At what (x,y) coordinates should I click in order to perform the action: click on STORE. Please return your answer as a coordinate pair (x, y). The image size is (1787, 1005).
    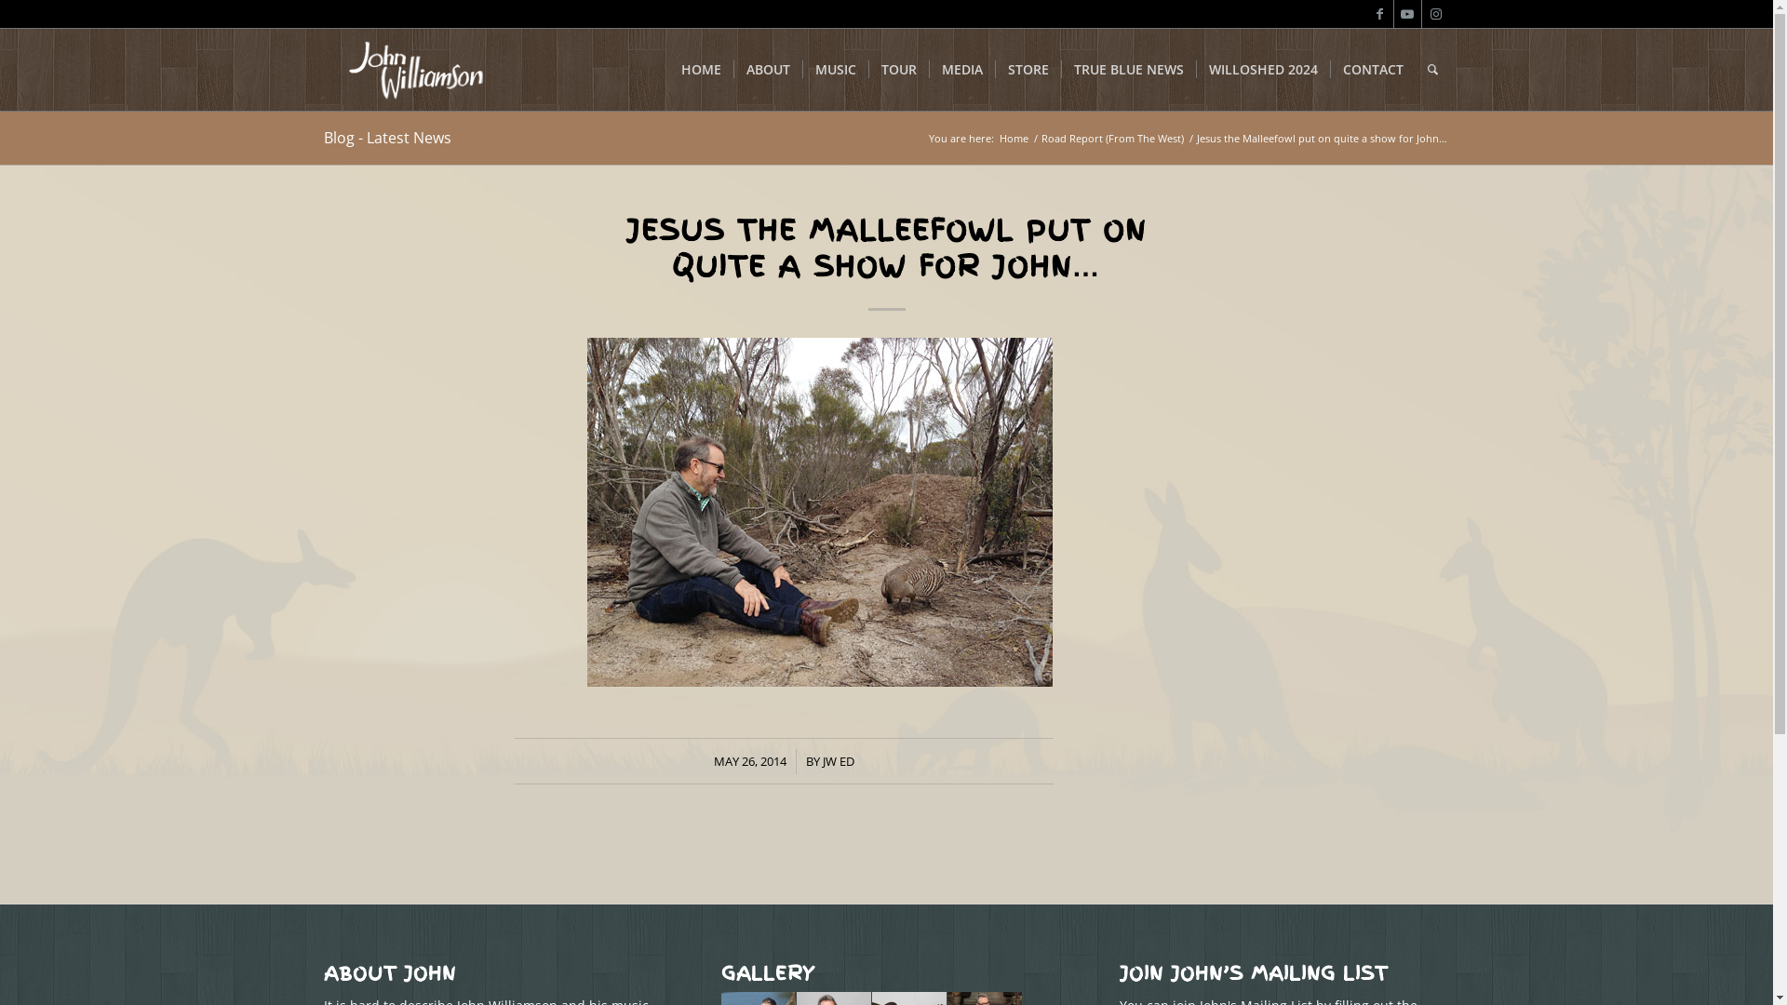
    Looking at the image, I should click on (1028, 70).